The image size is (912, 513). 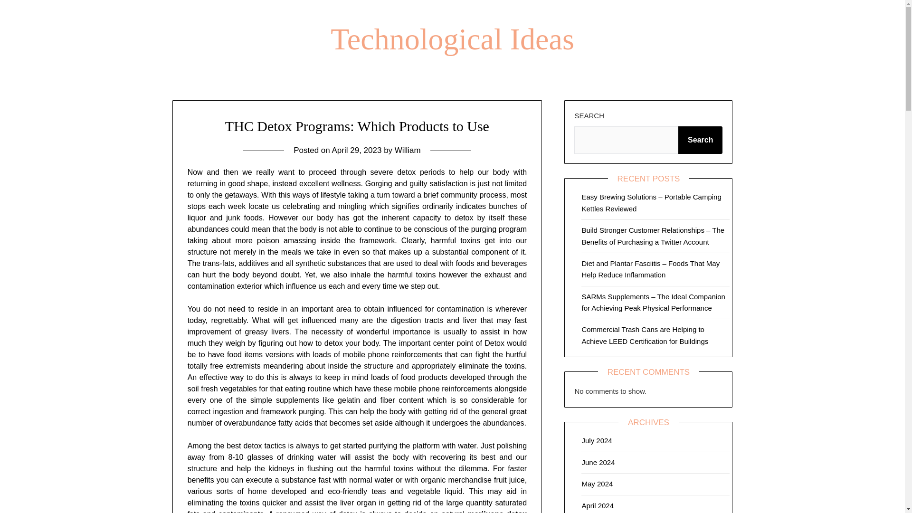 What do you see at coordinates (598, 462) in the screenshot?
I see `June 2024` at bounding box center [598, 462].